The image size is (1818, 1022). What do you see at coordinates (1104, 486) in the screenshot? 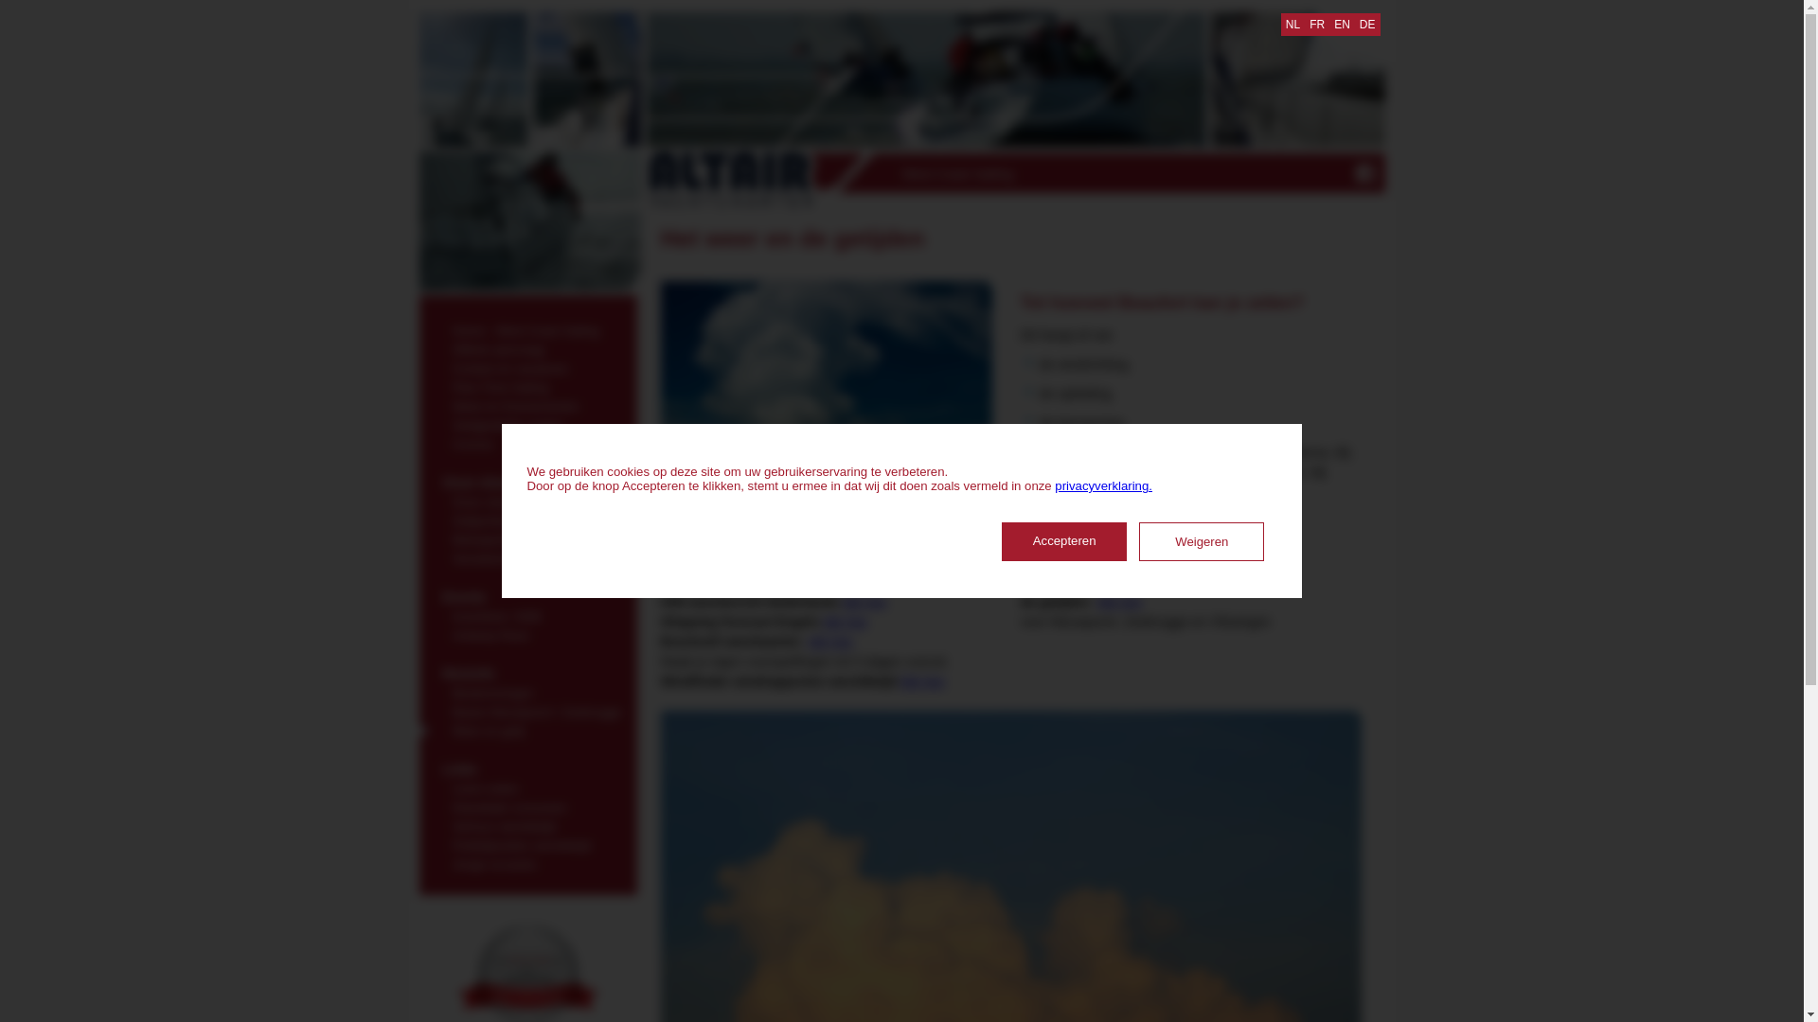
I see `privacyverklaring.` at bounding box center [1104, 486].